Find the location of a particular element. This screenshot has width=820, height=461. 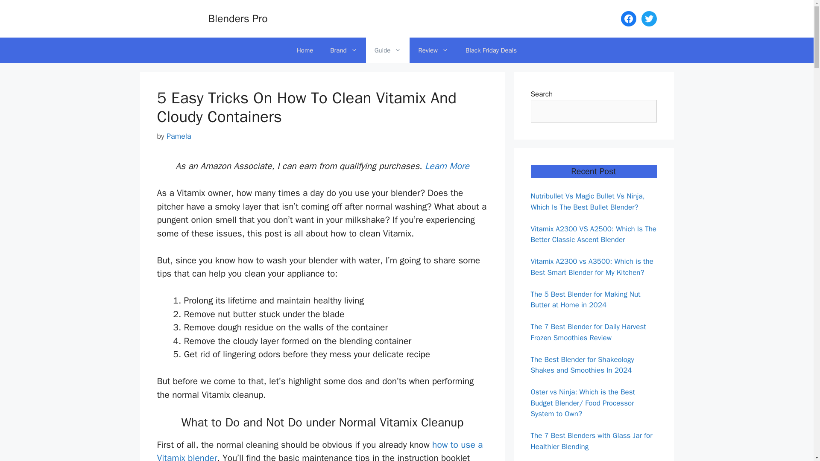

Learn More is located at coordinates (447, 166).